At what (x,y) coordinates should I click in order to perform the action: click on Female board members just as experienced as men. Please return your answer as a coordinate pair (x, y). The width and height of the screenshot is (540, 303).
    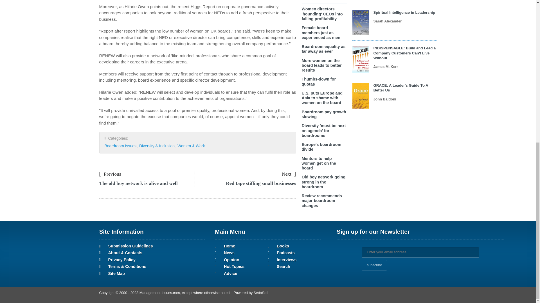
    Looking at the image, I should click on (321, 33).